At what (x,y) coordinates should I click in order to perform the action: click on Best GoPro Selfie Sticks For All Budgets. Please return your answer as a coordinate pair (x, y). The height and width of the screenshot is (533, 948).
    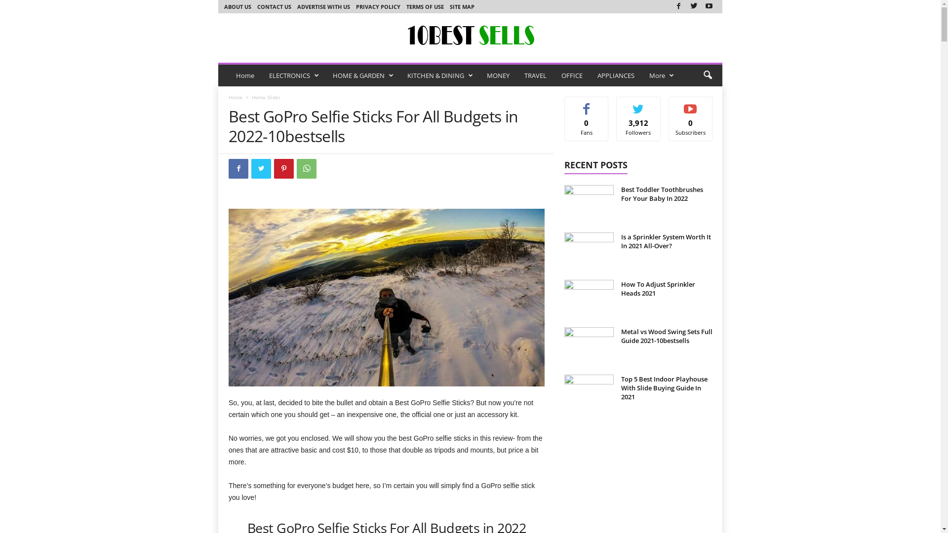
    Looking at the image, I should click on (387, 298).